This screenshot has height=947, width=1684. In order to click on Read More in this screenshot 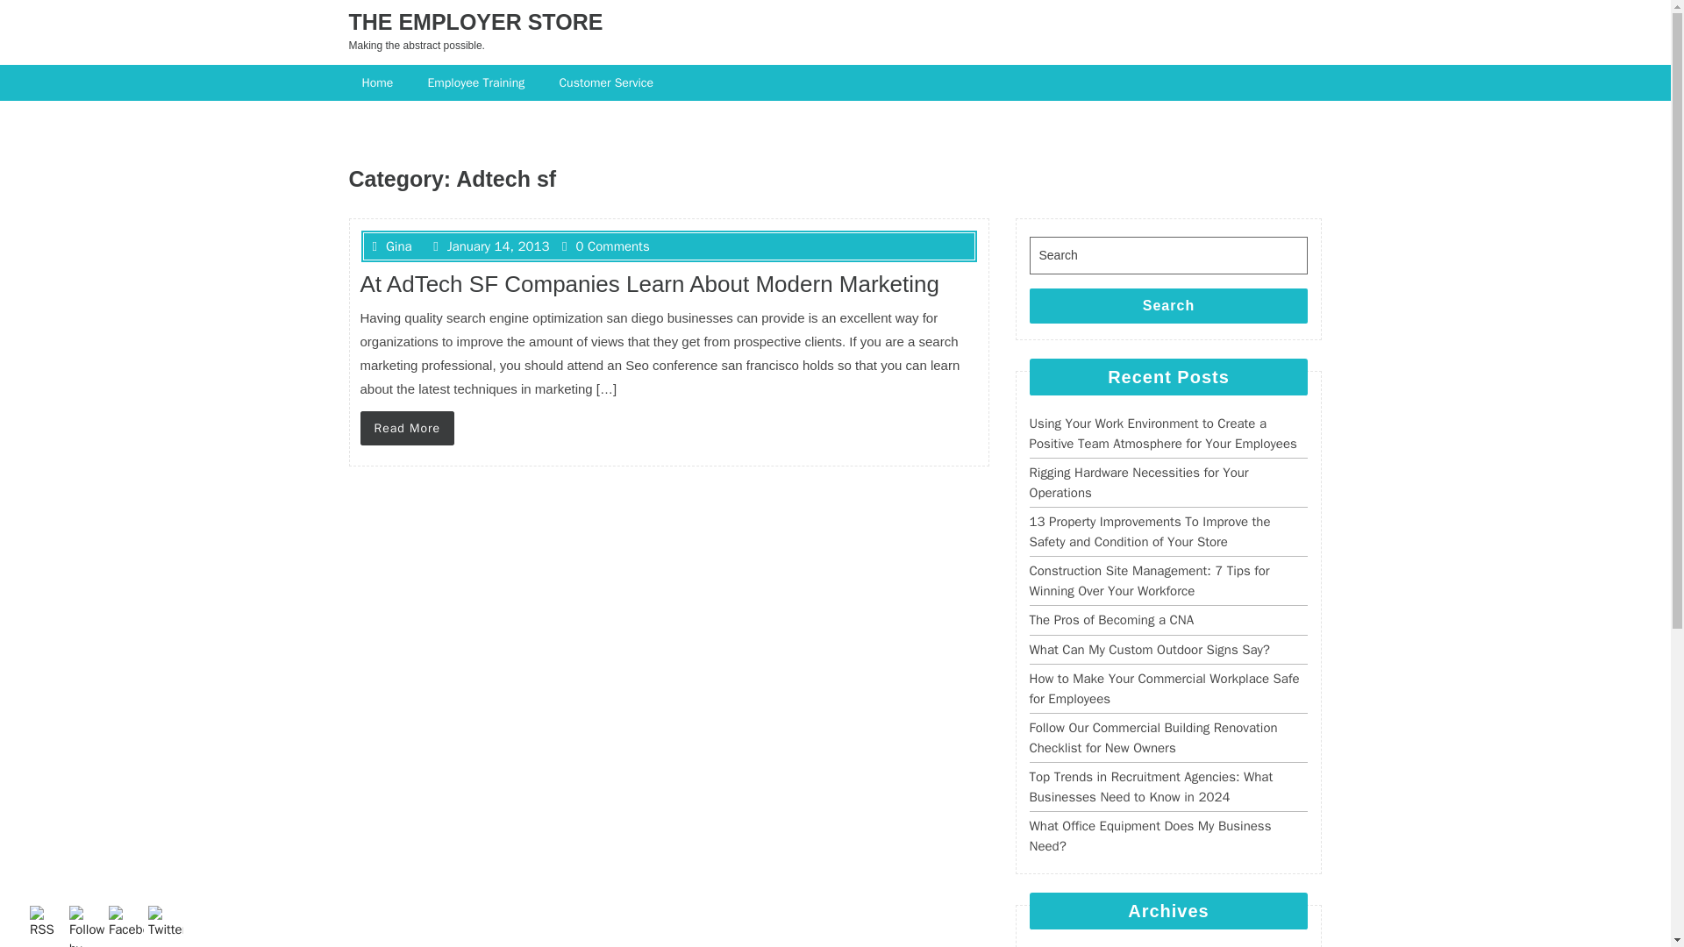, I will do `click(407, 428)`.